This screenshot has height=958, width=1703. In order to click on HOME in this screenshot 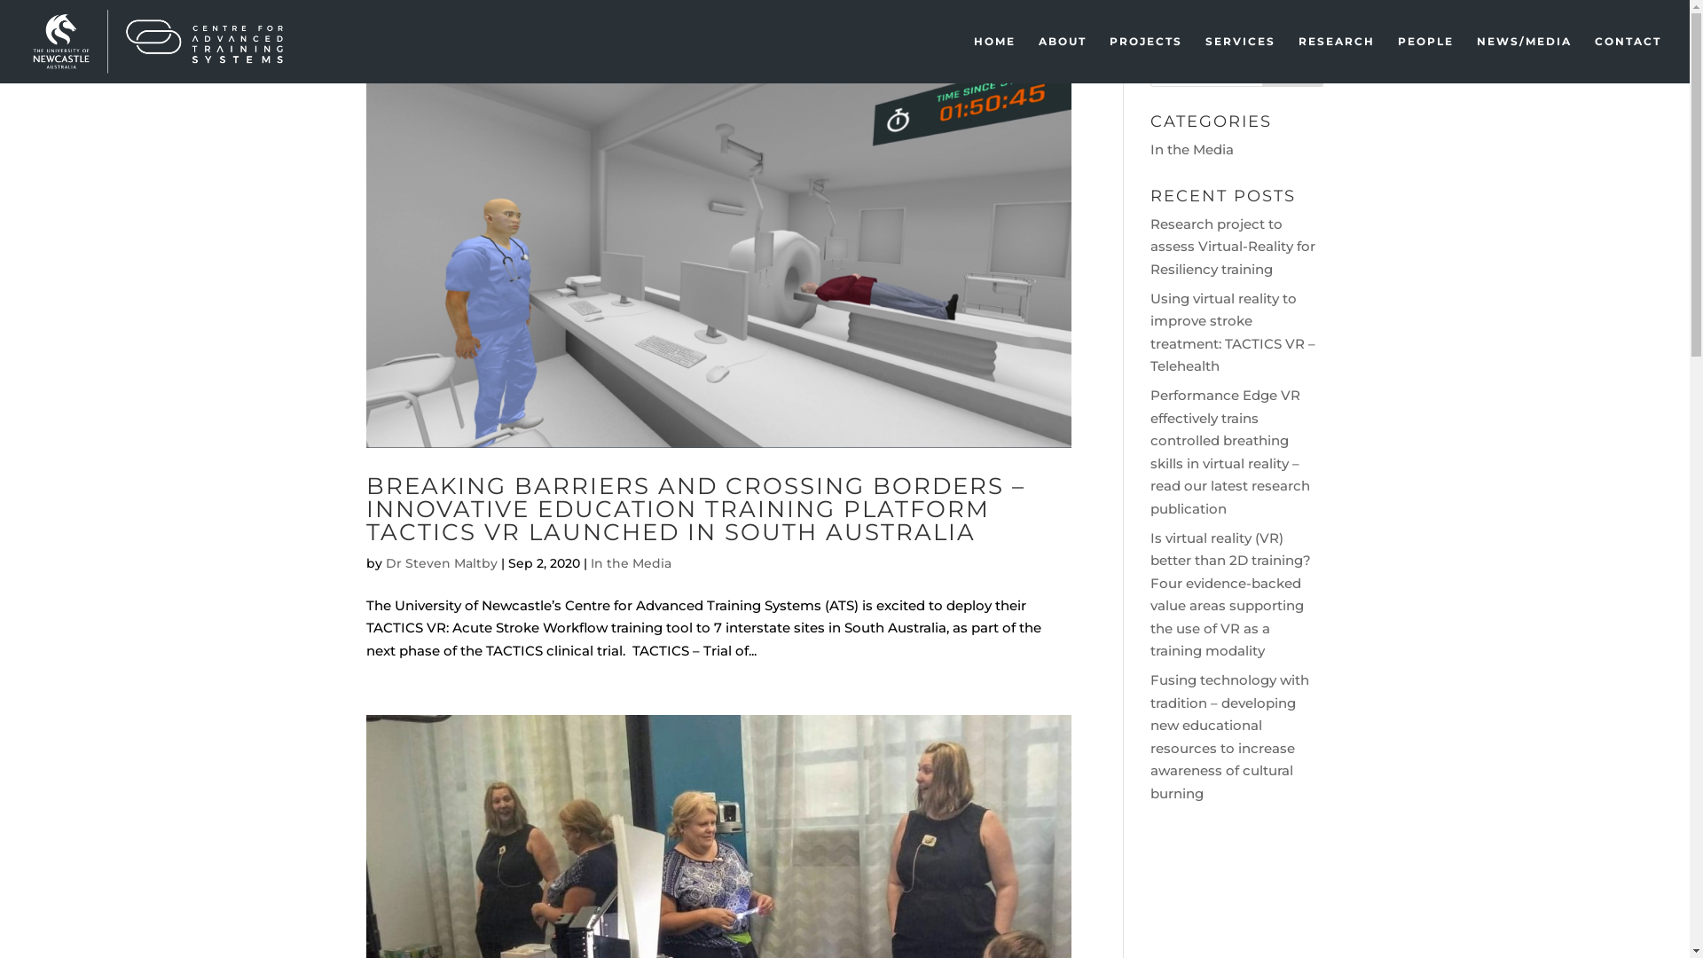, I will do `click(995, 59)`.